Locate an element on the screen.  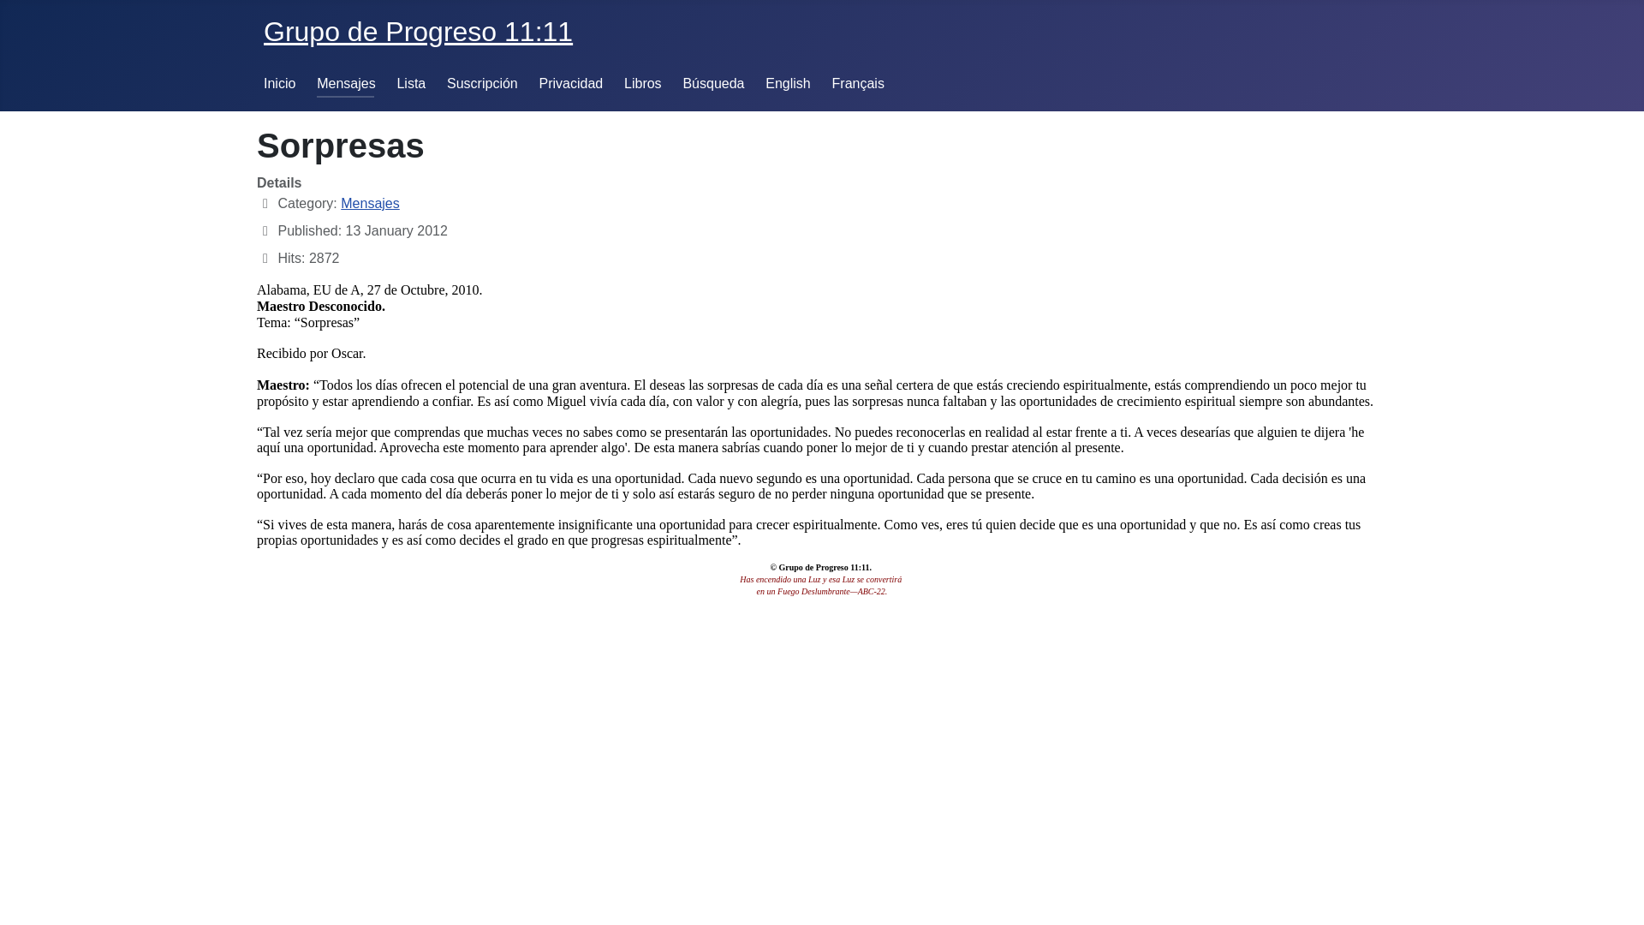
Lista is located at coordinates (411, 84).